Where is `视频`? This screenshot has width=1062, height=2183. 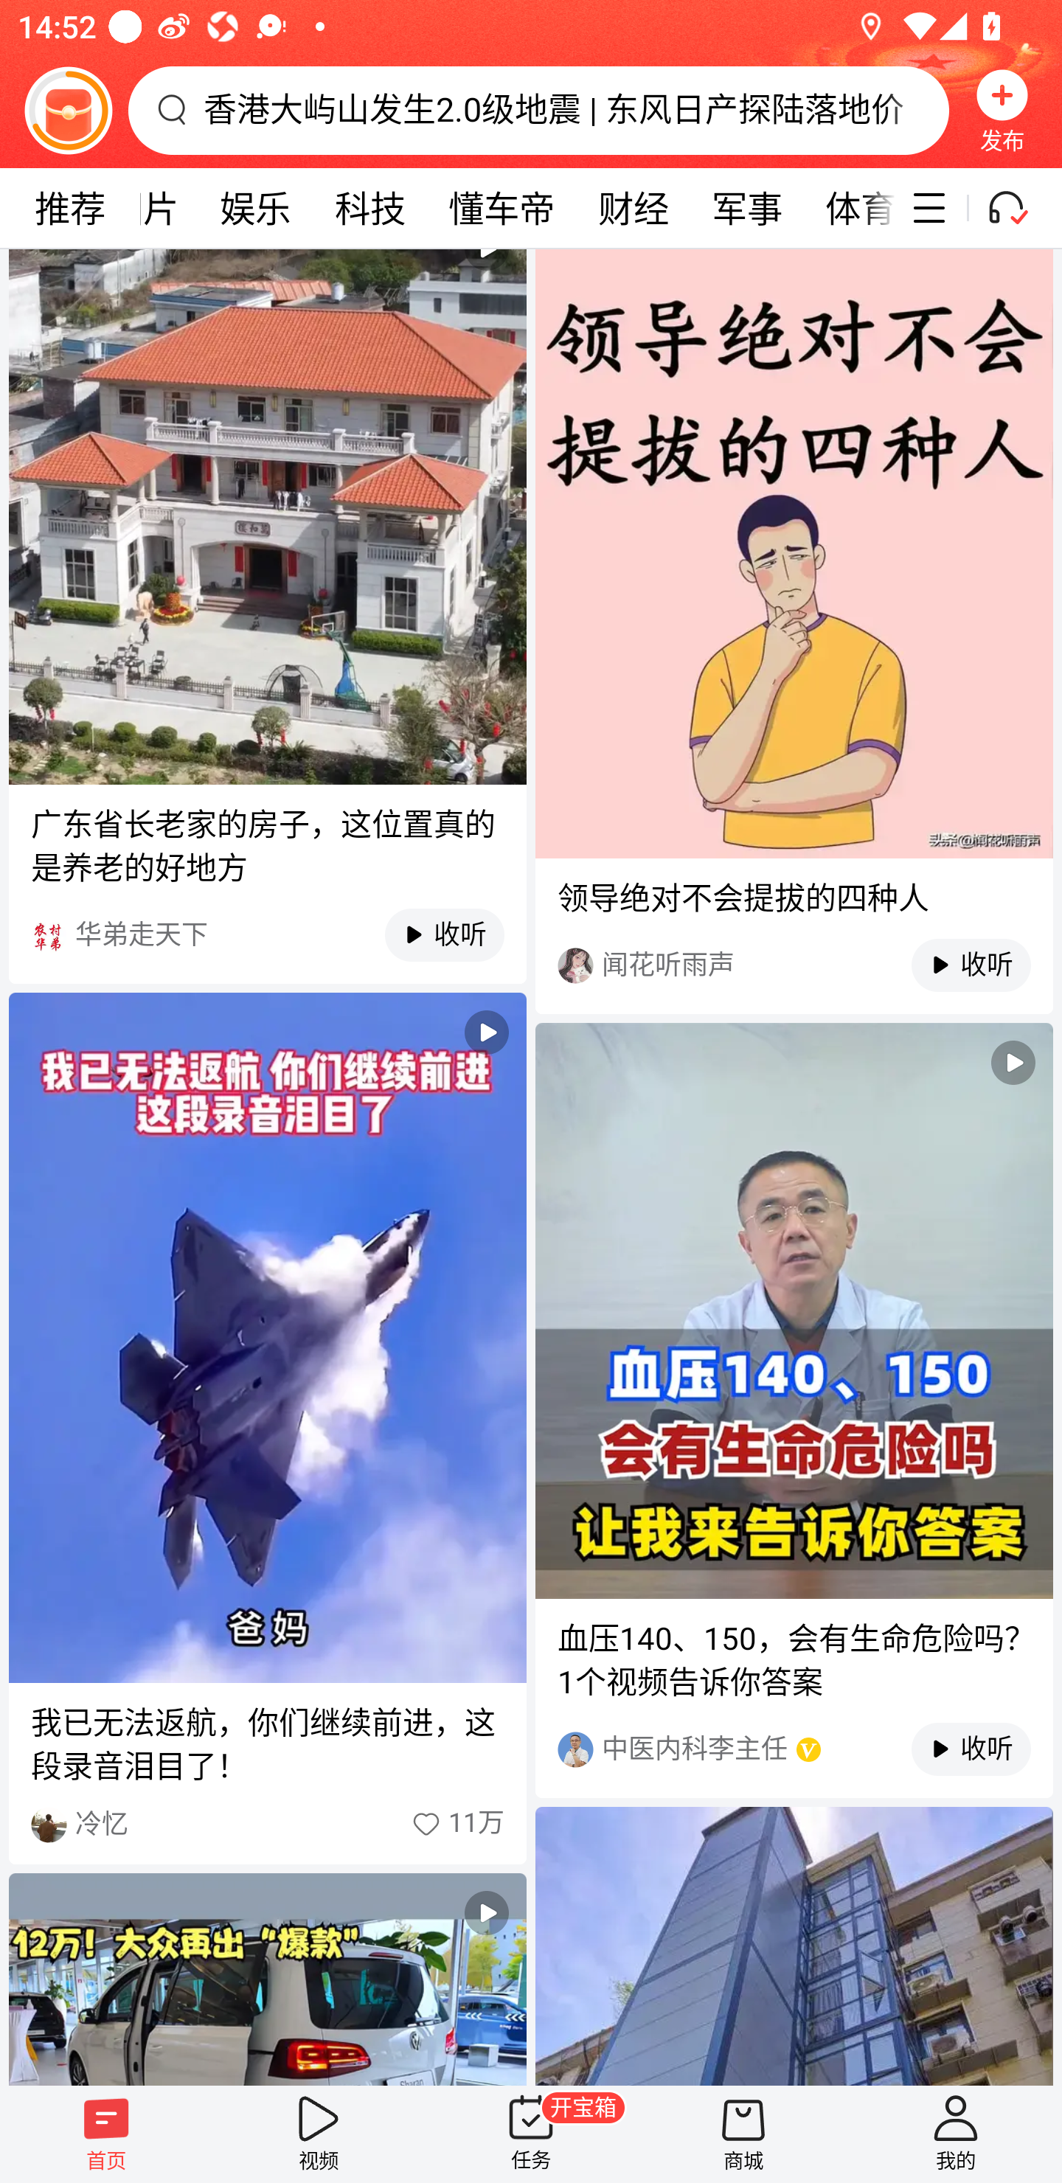 视频 is located at coordinates (319, 2134).